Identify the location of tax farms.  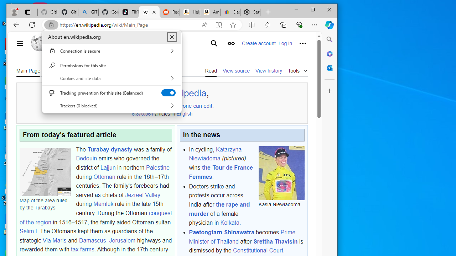
(82, 250).